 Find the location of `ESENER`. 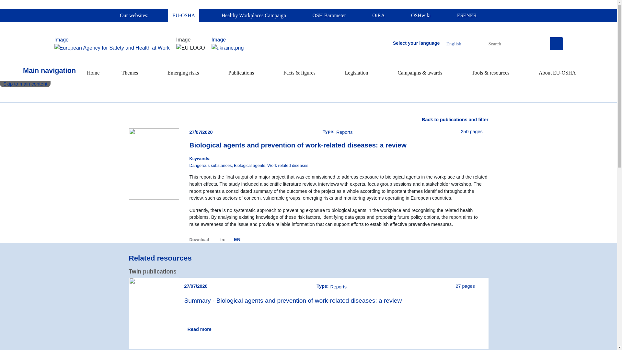

ESENER is located at coordinates (466, 16).